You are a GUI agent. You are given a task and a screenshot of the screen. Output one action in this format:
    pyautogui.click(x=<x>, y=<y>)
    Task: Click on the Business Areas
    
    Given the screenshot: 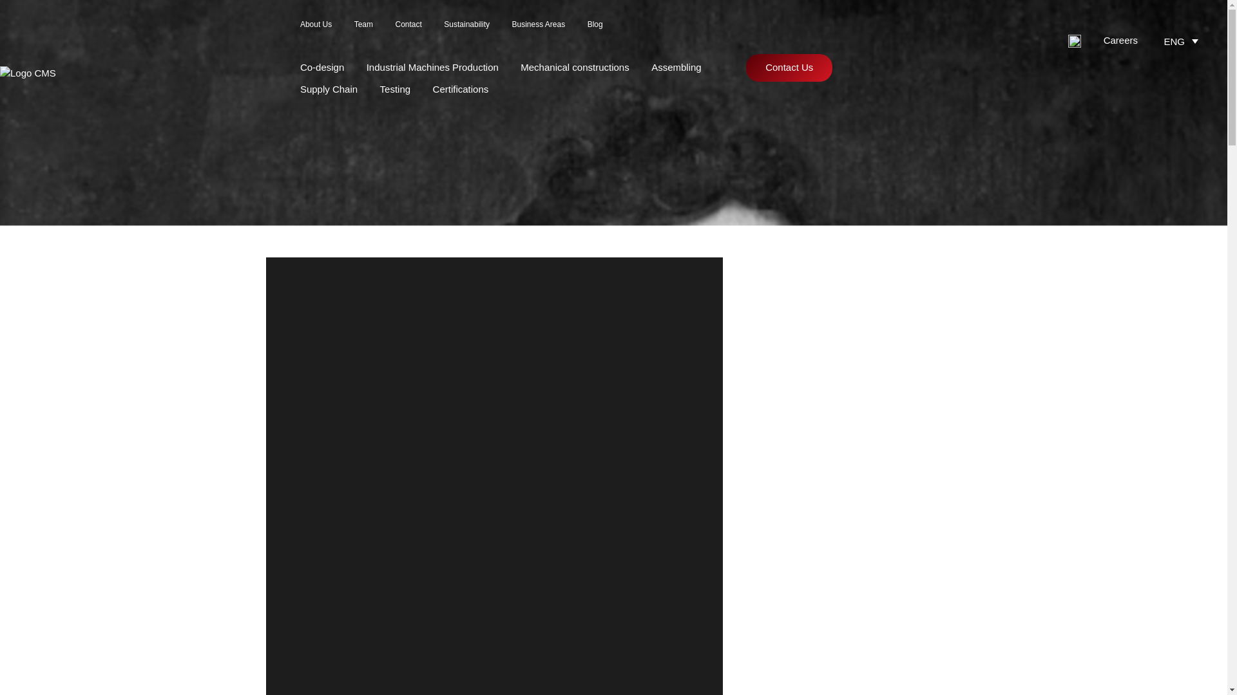 What is the action you would take?
    pyautogui.click(x=539, y=24)
    